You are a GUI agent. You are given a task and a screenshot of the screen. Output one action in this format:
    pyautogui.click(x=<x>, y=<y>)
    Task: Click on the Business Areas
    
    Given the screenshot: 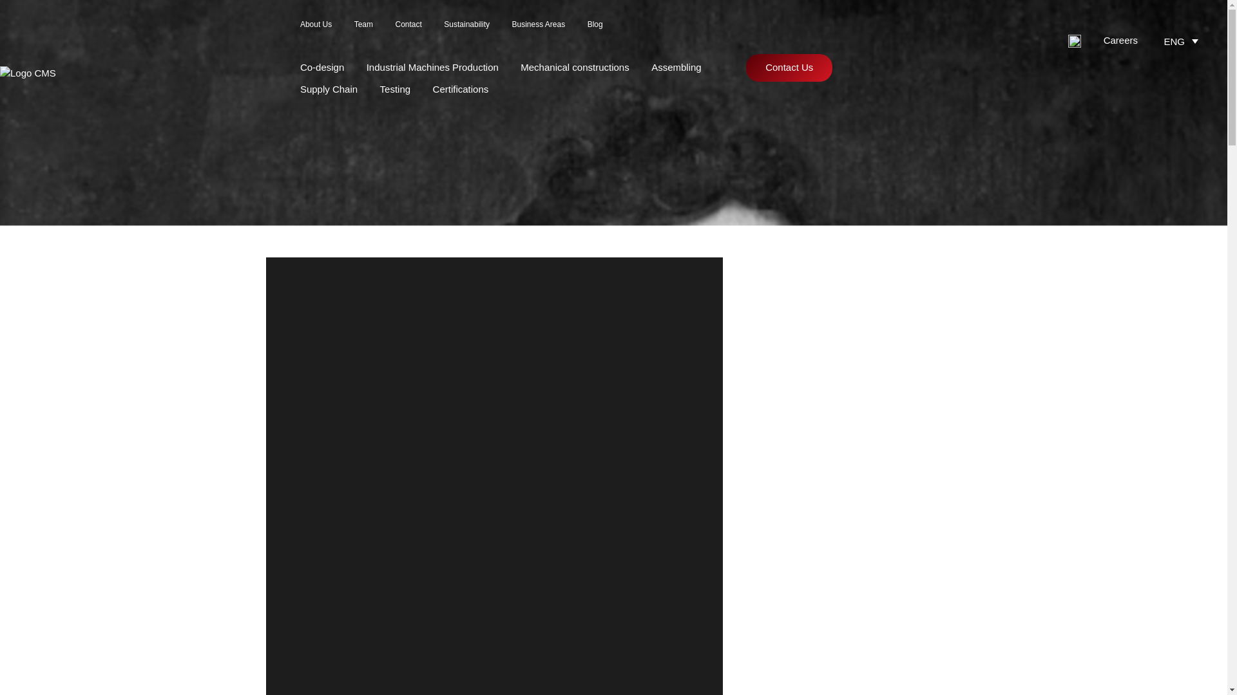 What is the action you would take?
    pyautogui.click(x=539, y=24)
    